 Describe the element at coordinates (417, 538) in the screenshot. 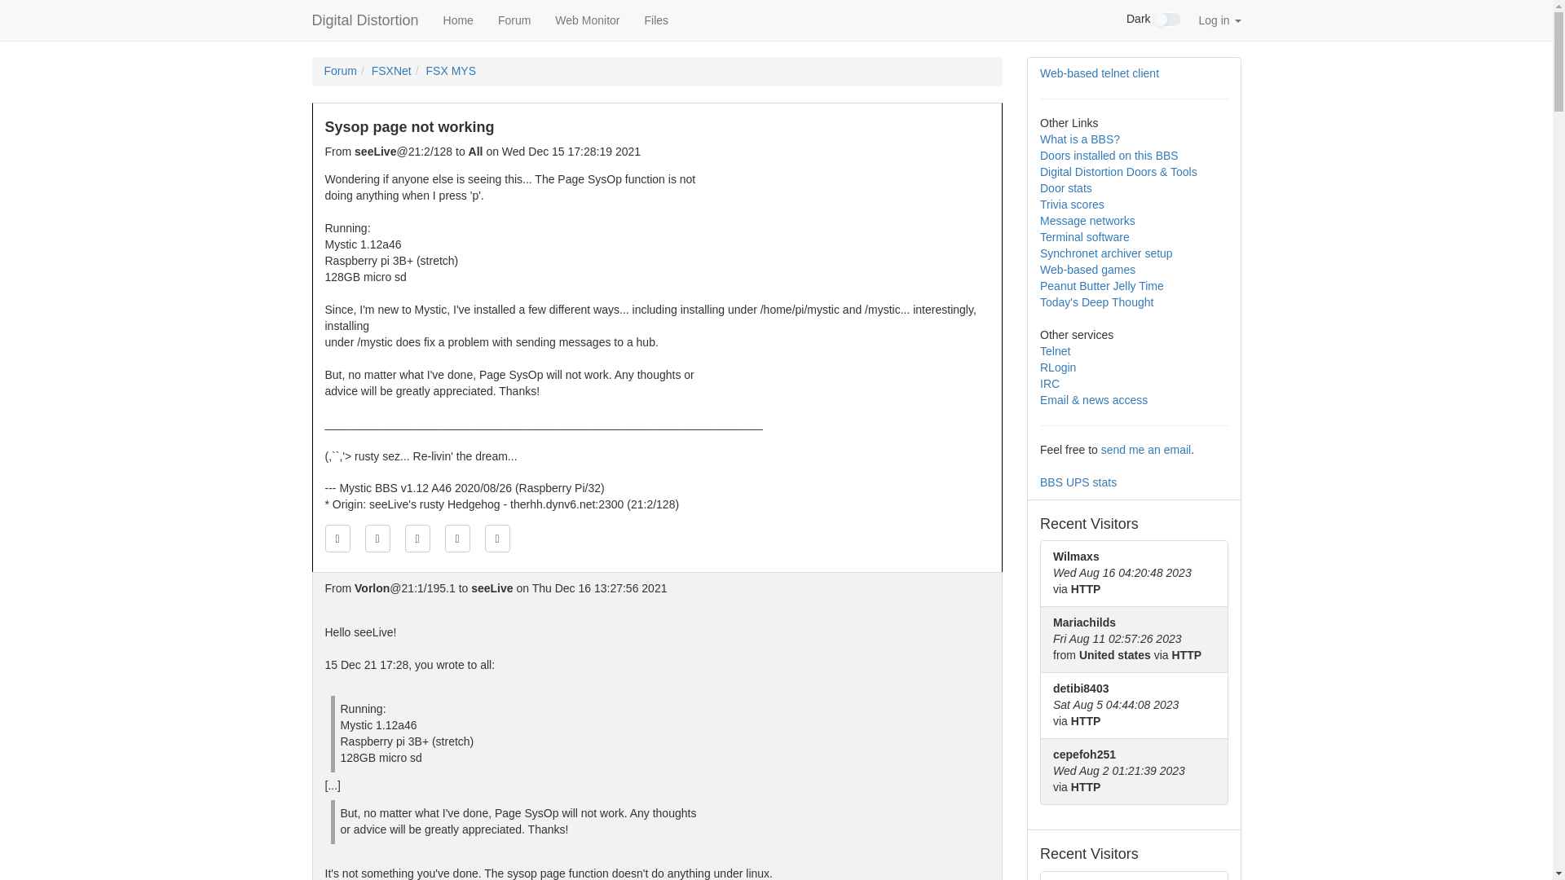

I see `Direct link to this message` at that location.